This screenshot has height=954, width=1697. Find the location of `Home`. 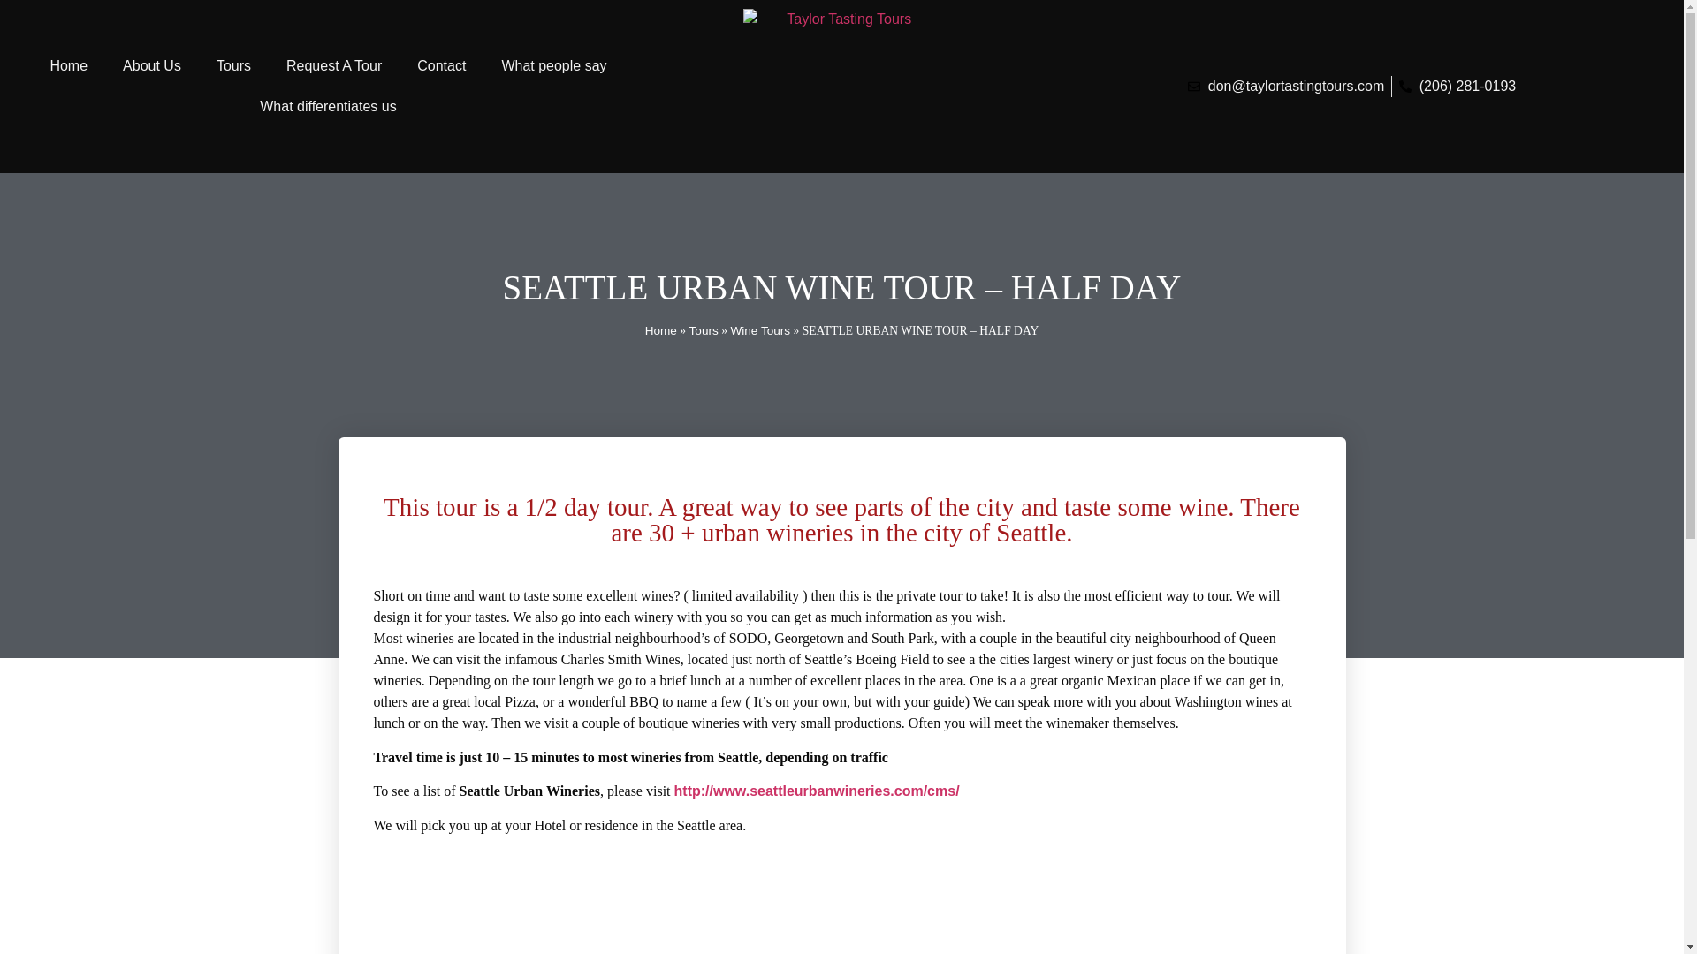

Home is located at coordinates (69, 65).